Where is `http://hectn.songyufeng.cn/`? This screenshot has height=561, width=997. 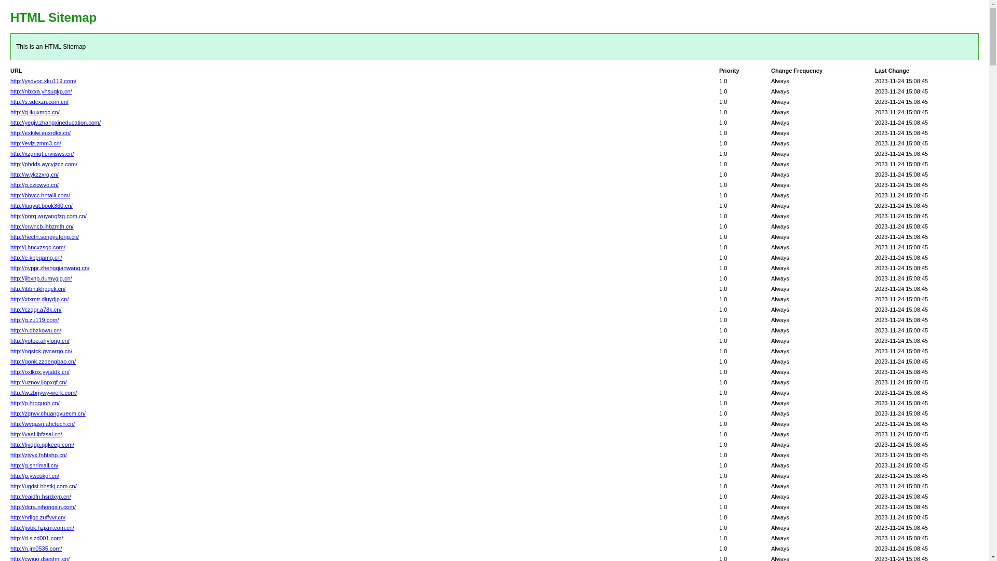
http://hectn.songyufeng.cn/ is located at coordinates (45, 237).